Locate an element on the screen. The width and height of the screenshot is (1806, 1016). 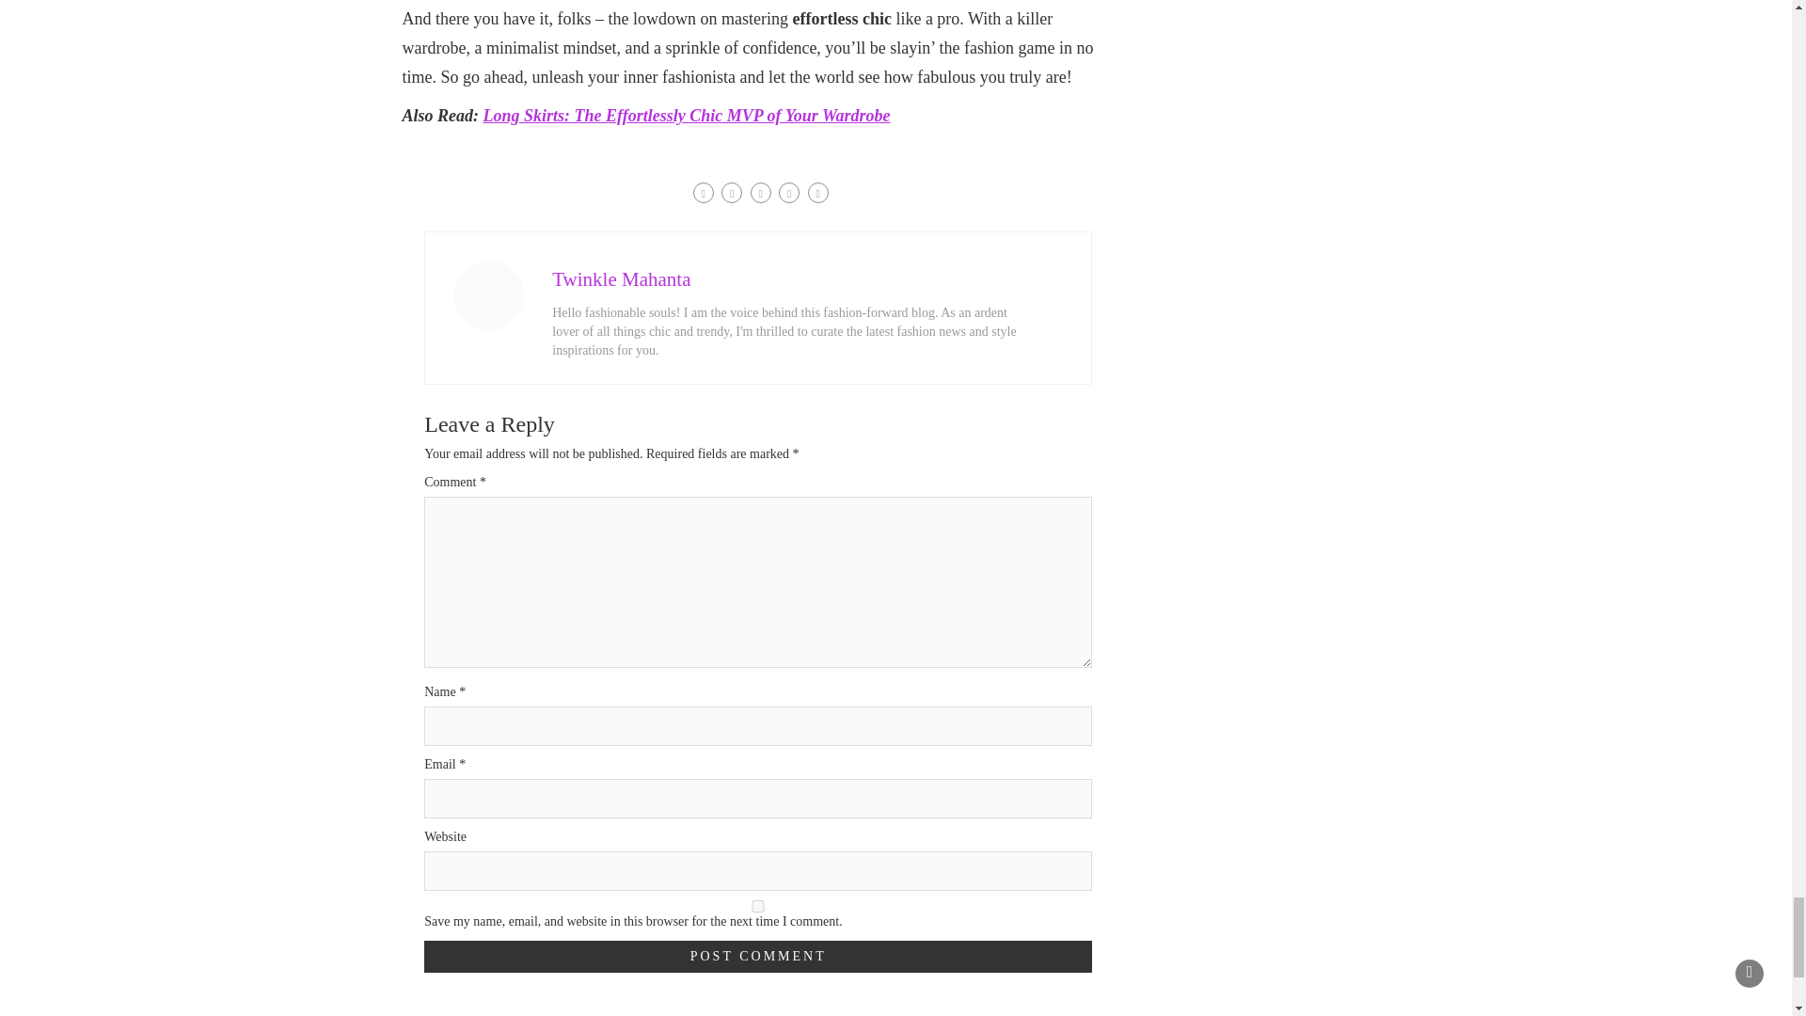
Long Skirts: The Effortlessly Chic MVP of Your Wardrobe is located at coordinates (687, 115).